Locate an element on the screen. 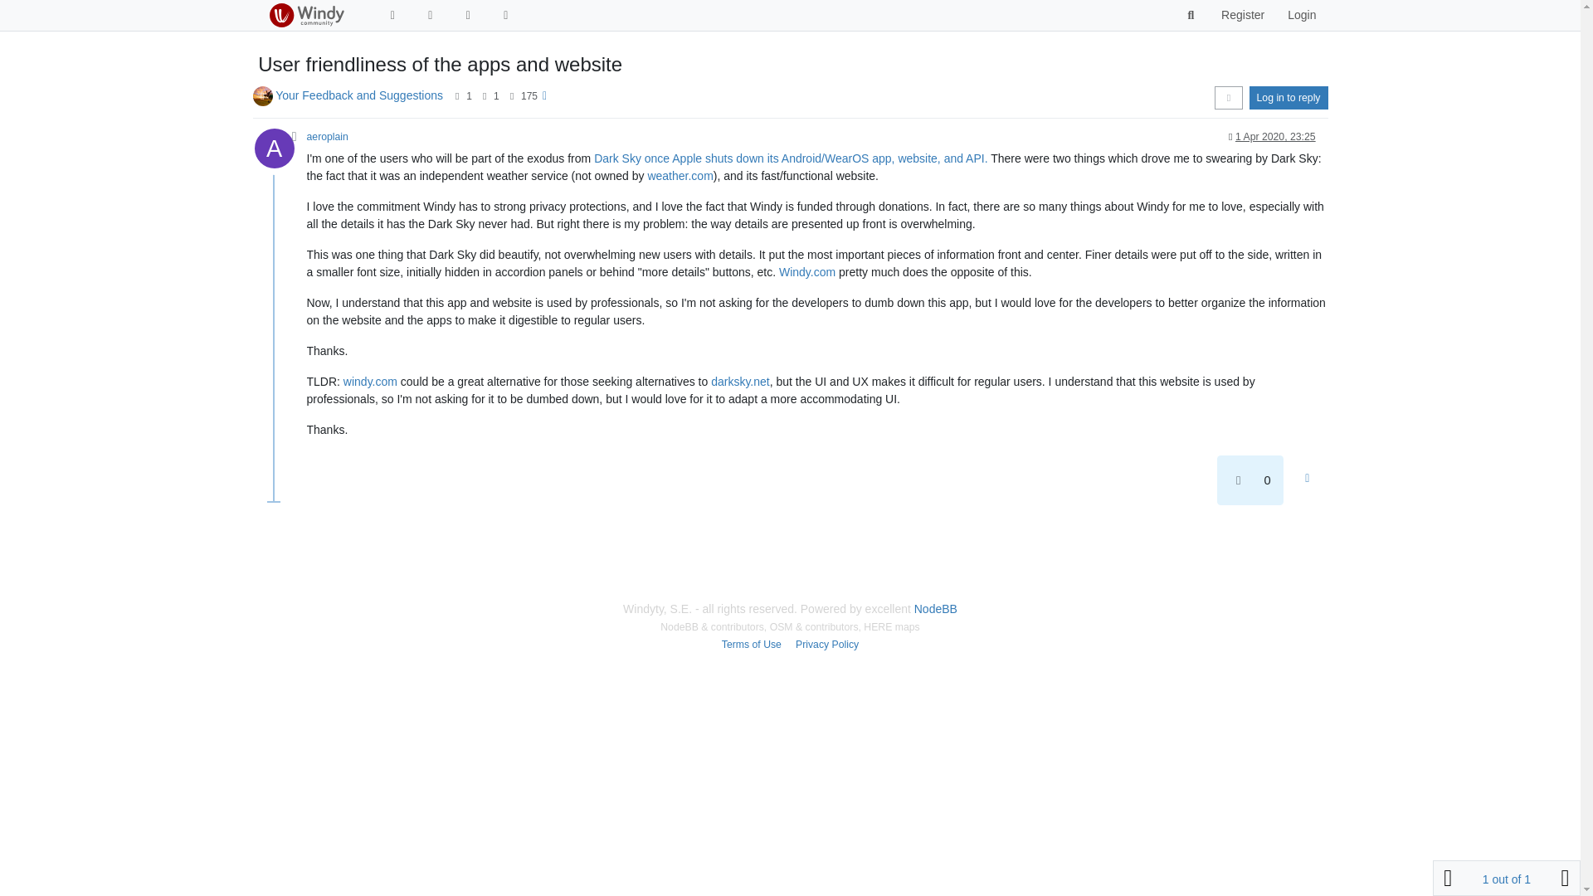  Groups is located at coordinates (468, 15).